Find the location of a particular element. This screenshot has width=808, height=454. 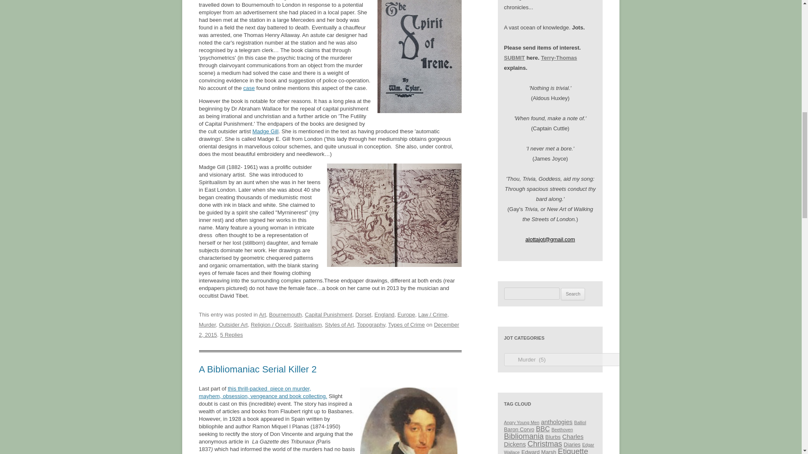

Outsider Art is located at coordinates (233, 325).